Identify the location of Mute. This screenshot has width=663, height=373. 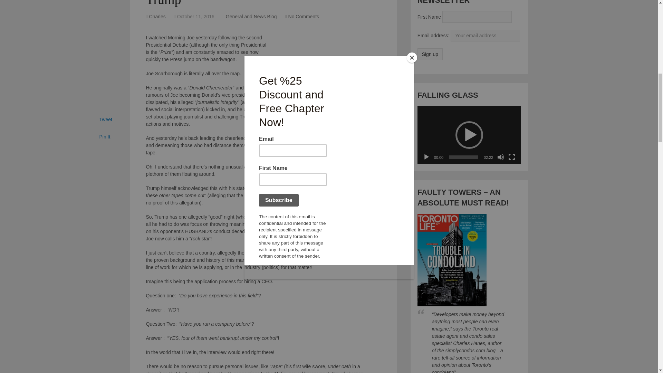
(501, 157).